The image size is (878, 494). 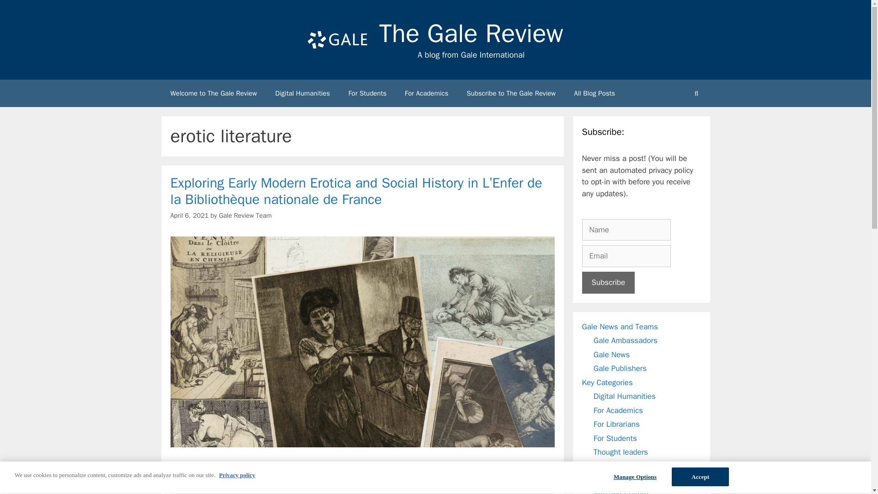 I want to click on Welcome to The Gale Review, so click(x=213, y=93).